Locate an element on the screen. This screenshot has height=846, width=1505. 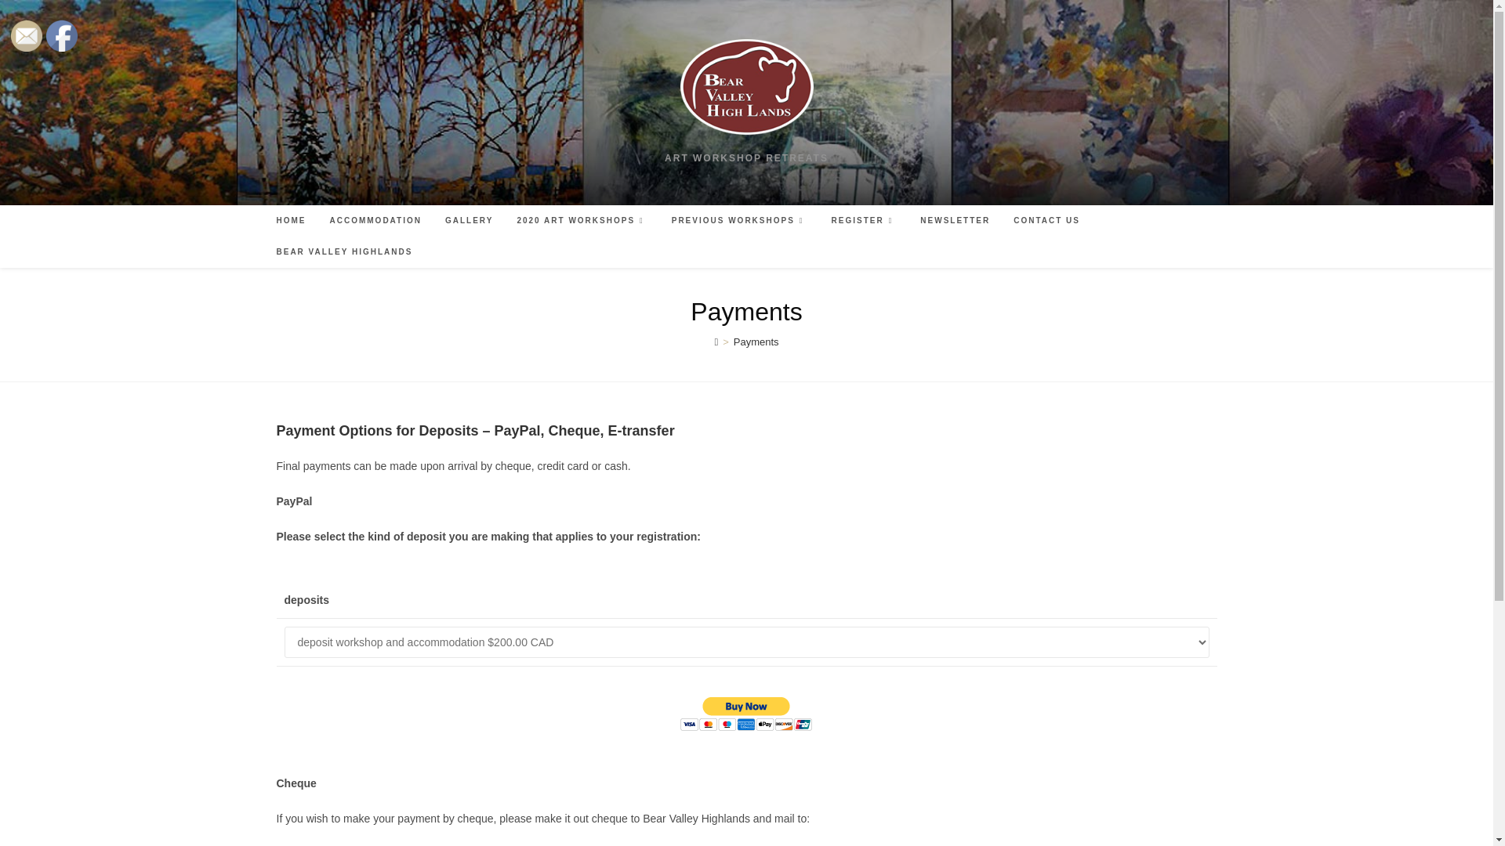
Payments is located at coordinates (756, 342).